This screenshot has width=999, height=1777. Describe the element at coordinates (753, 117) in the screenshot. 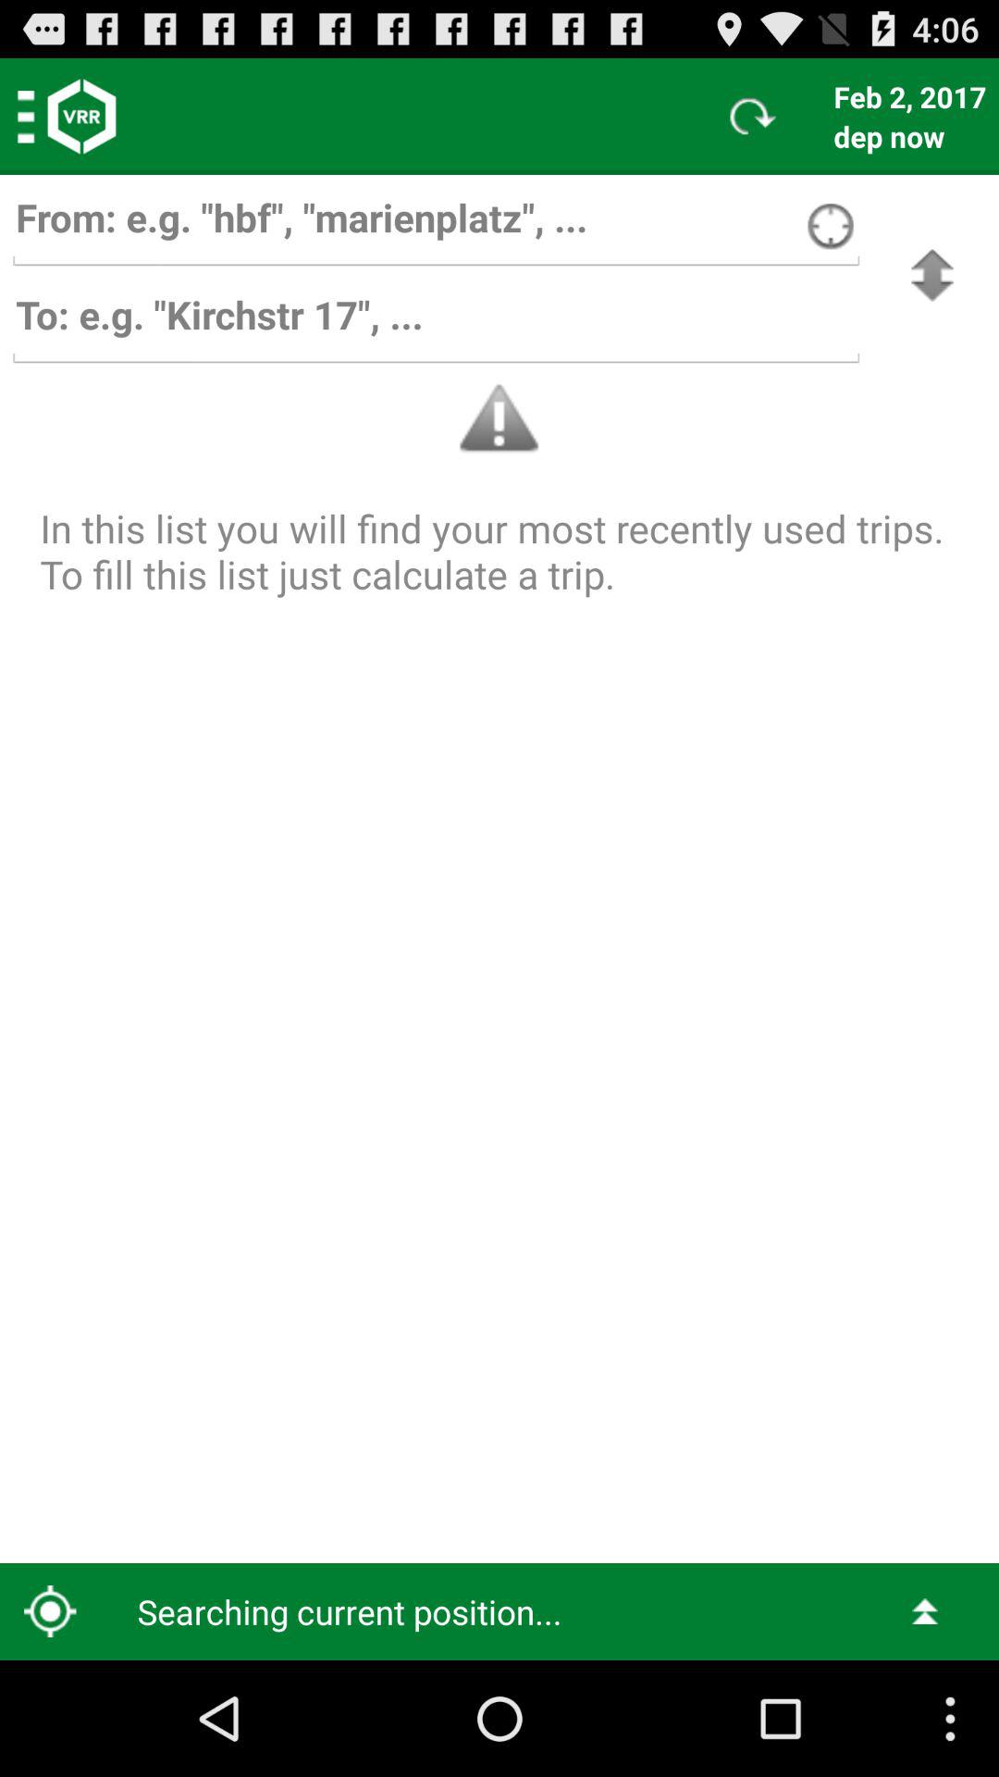

I see `turn on icon to the left of the feb 2, 2017 item` at that location.